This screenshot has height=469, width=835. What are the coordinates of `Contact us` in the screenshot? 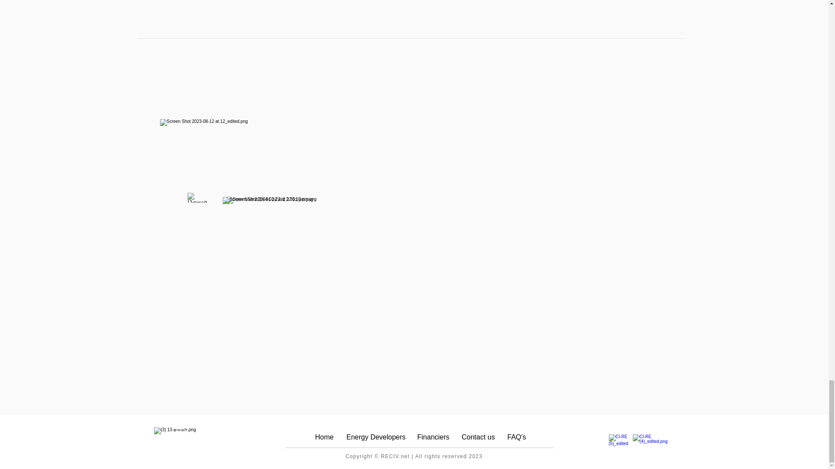 It's located at (478, 437).